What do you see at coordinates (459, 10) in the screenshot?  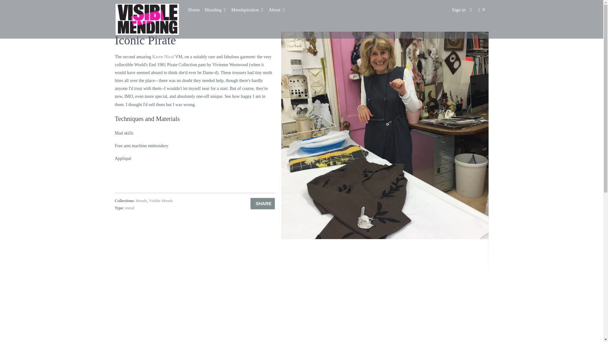 I see `Sign in` at bounding box center [459, 10].